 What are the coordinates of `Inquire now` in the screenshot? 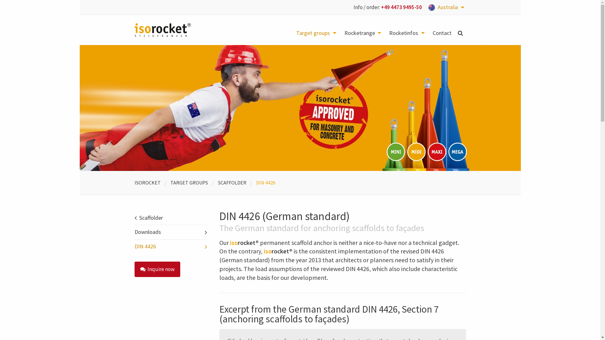 It's located at (157, 269).